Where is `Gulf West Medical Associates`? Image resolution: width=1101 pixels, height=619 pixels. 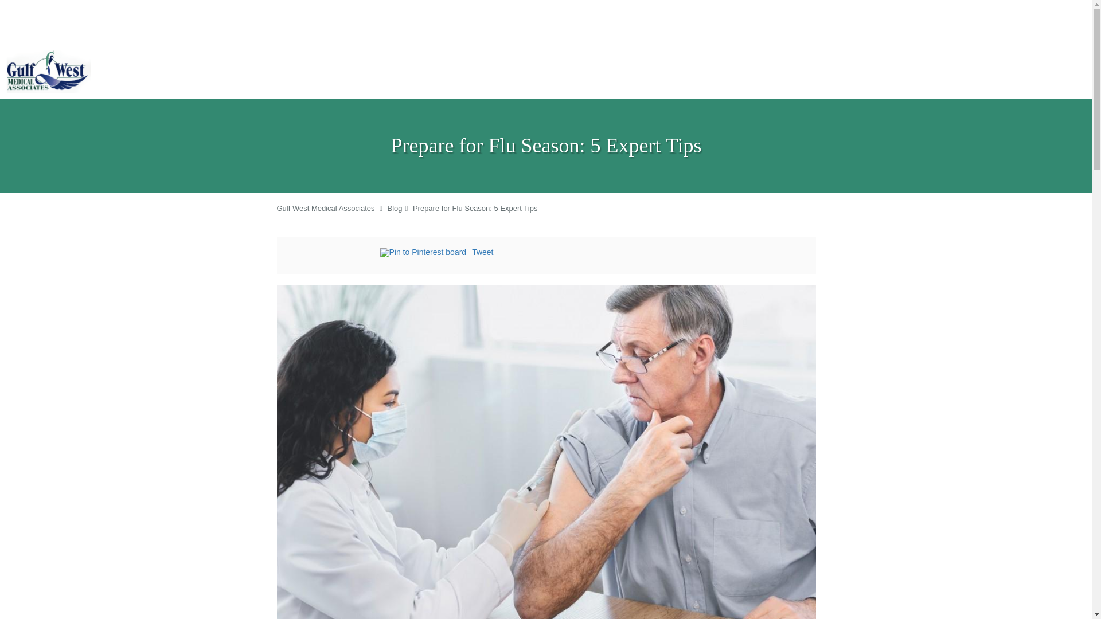
Gulf West Medical Associates is located at coordinates (325, 209).